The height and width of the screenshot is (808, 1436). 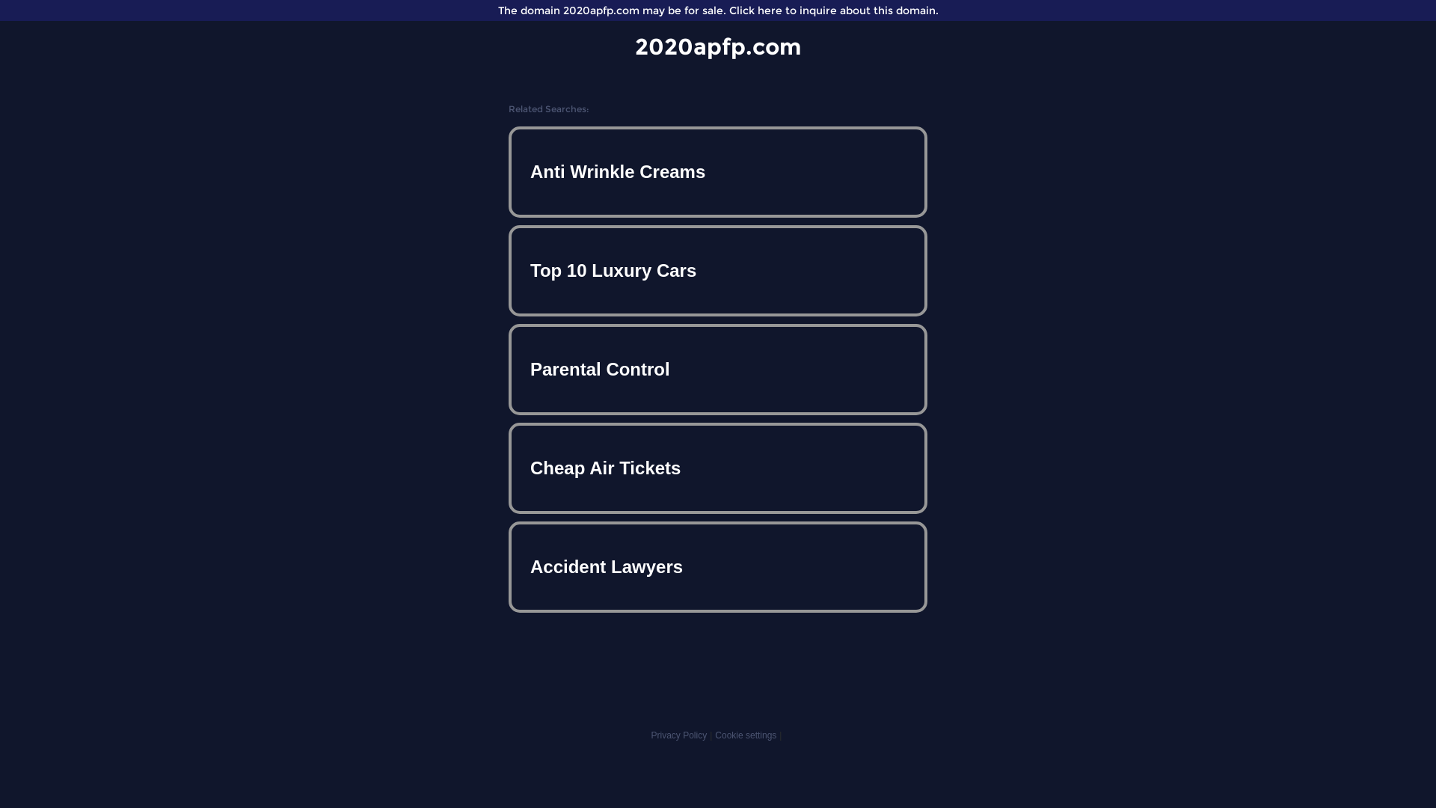 What do you see at coordinates (746, 735) in the screenshot?
I see `Cookie settings` at bounding box center [746, 735].